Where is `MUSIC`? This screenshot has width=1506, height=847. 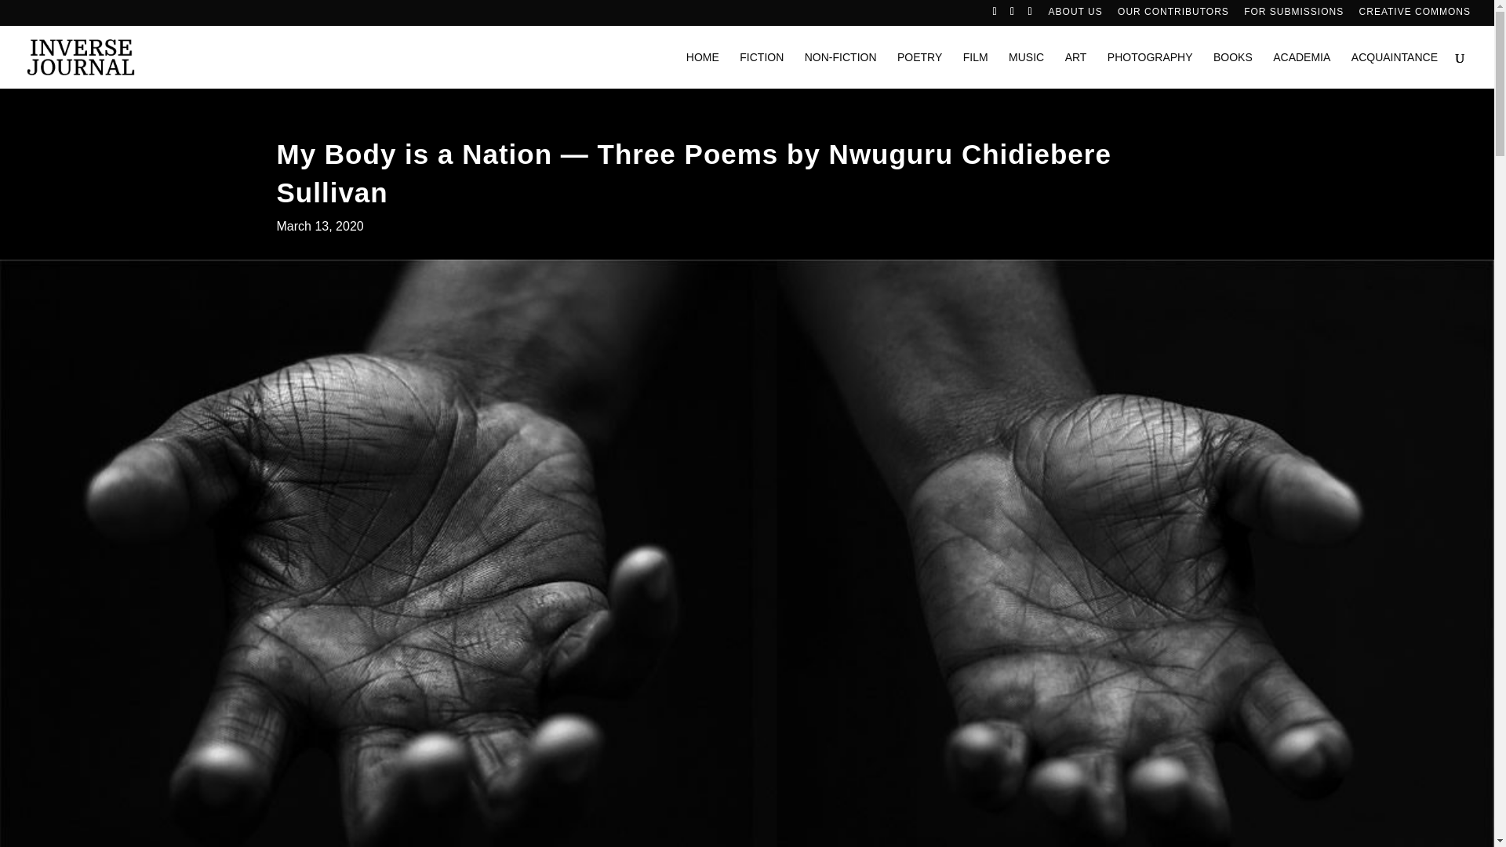 MUSIC is located at coordinates (1026, 70).